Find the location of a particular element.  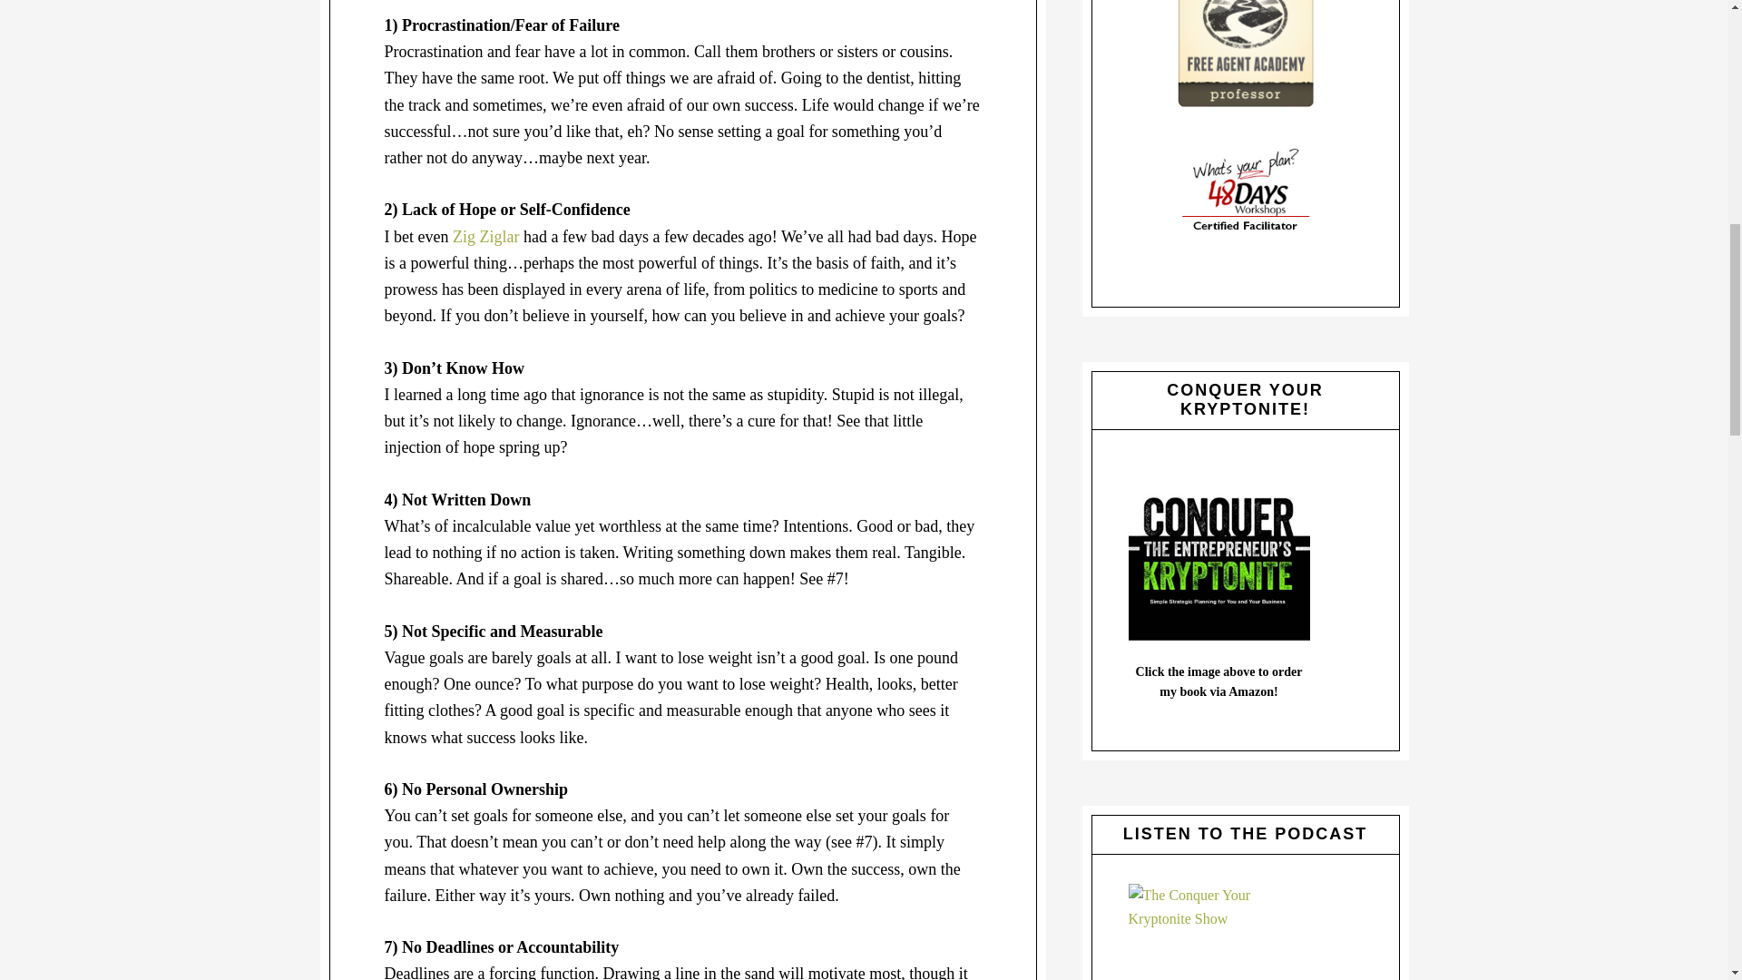

Conquer the Entrepreneur's Kryptonite is located at coordinates (1219, 550).